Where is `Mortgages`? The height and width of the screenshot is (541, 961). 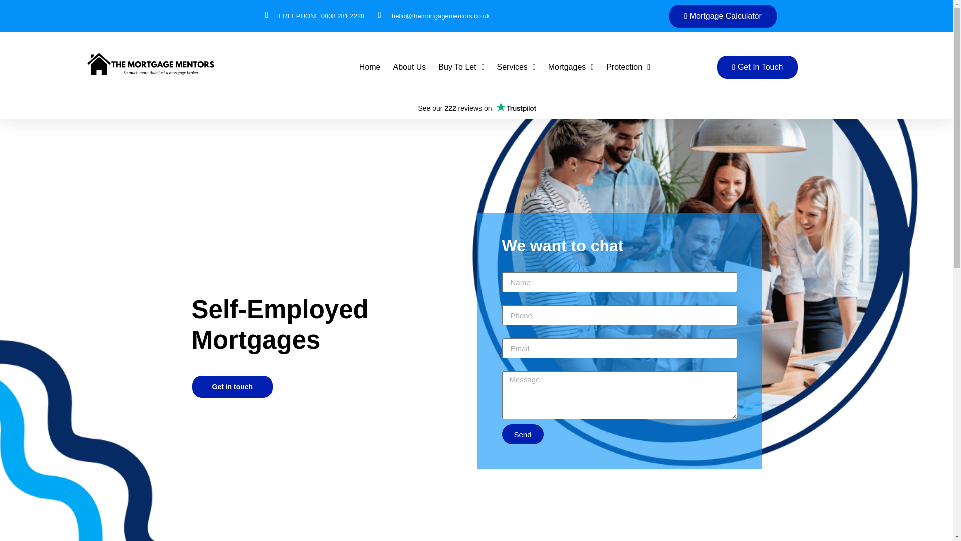 Mortgages is located at coordinates (571, 67).